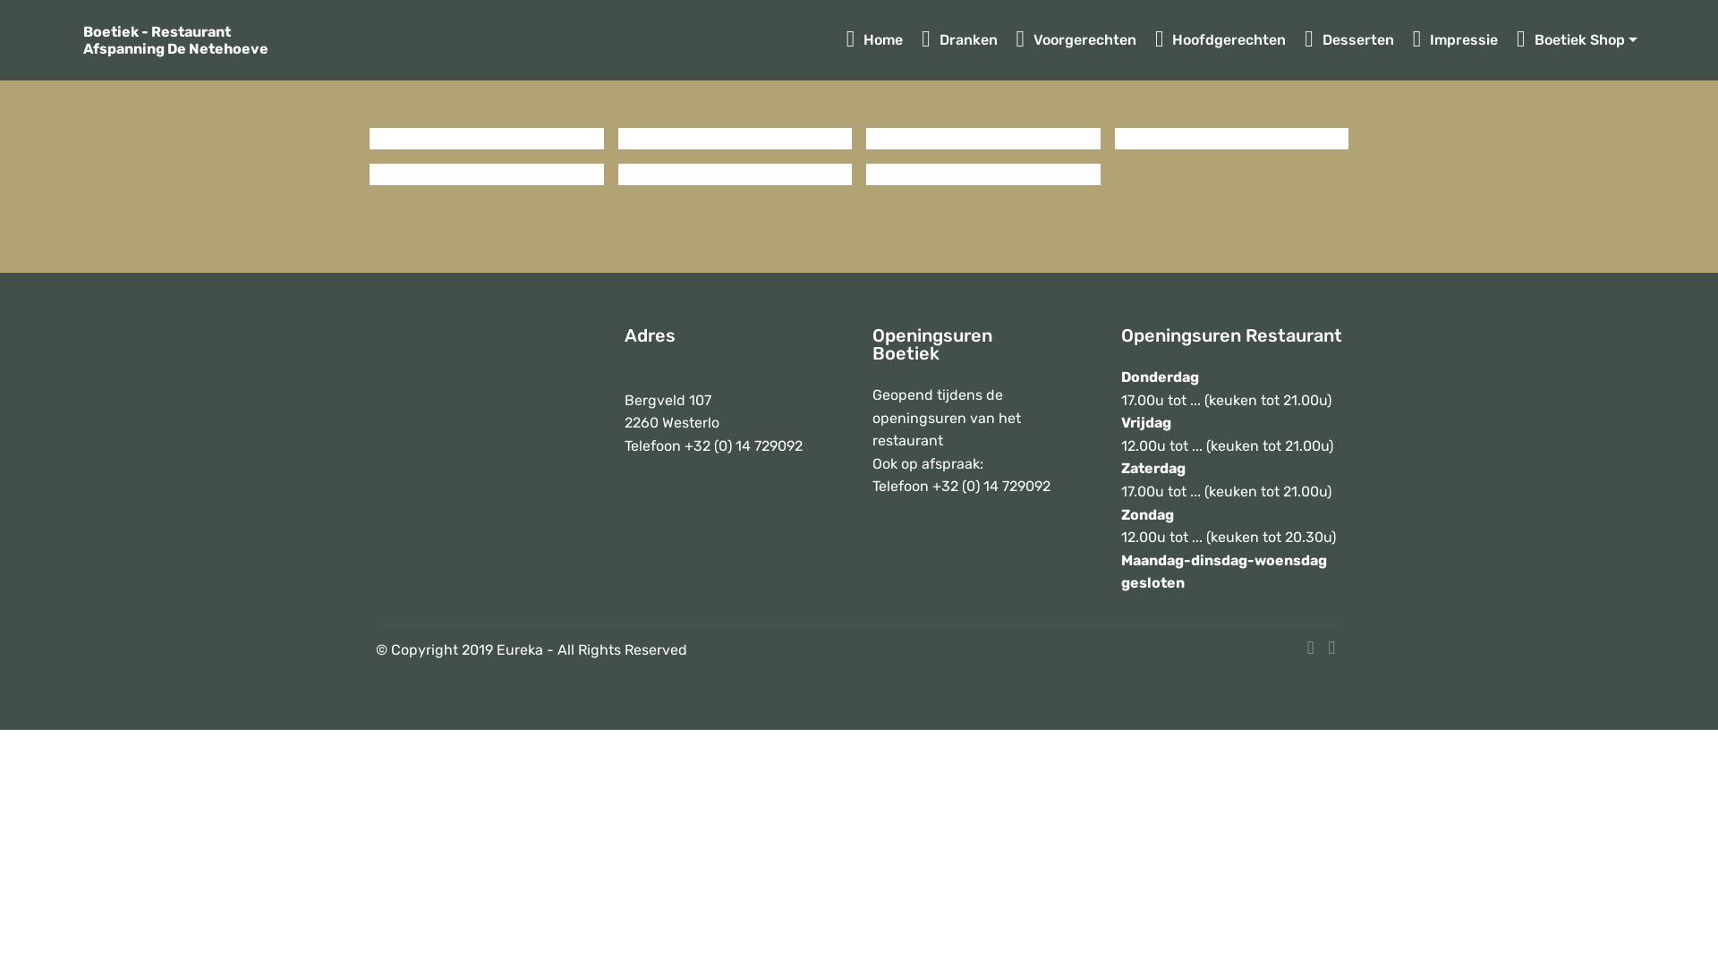 The width and height of the screenshot is (1718, 966). I want to click on Home, so click(875, 40).